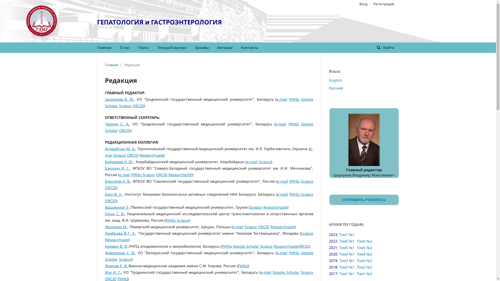 This screenshot has height=281, width=500. I want to click on ORCID, so click(264, 227).